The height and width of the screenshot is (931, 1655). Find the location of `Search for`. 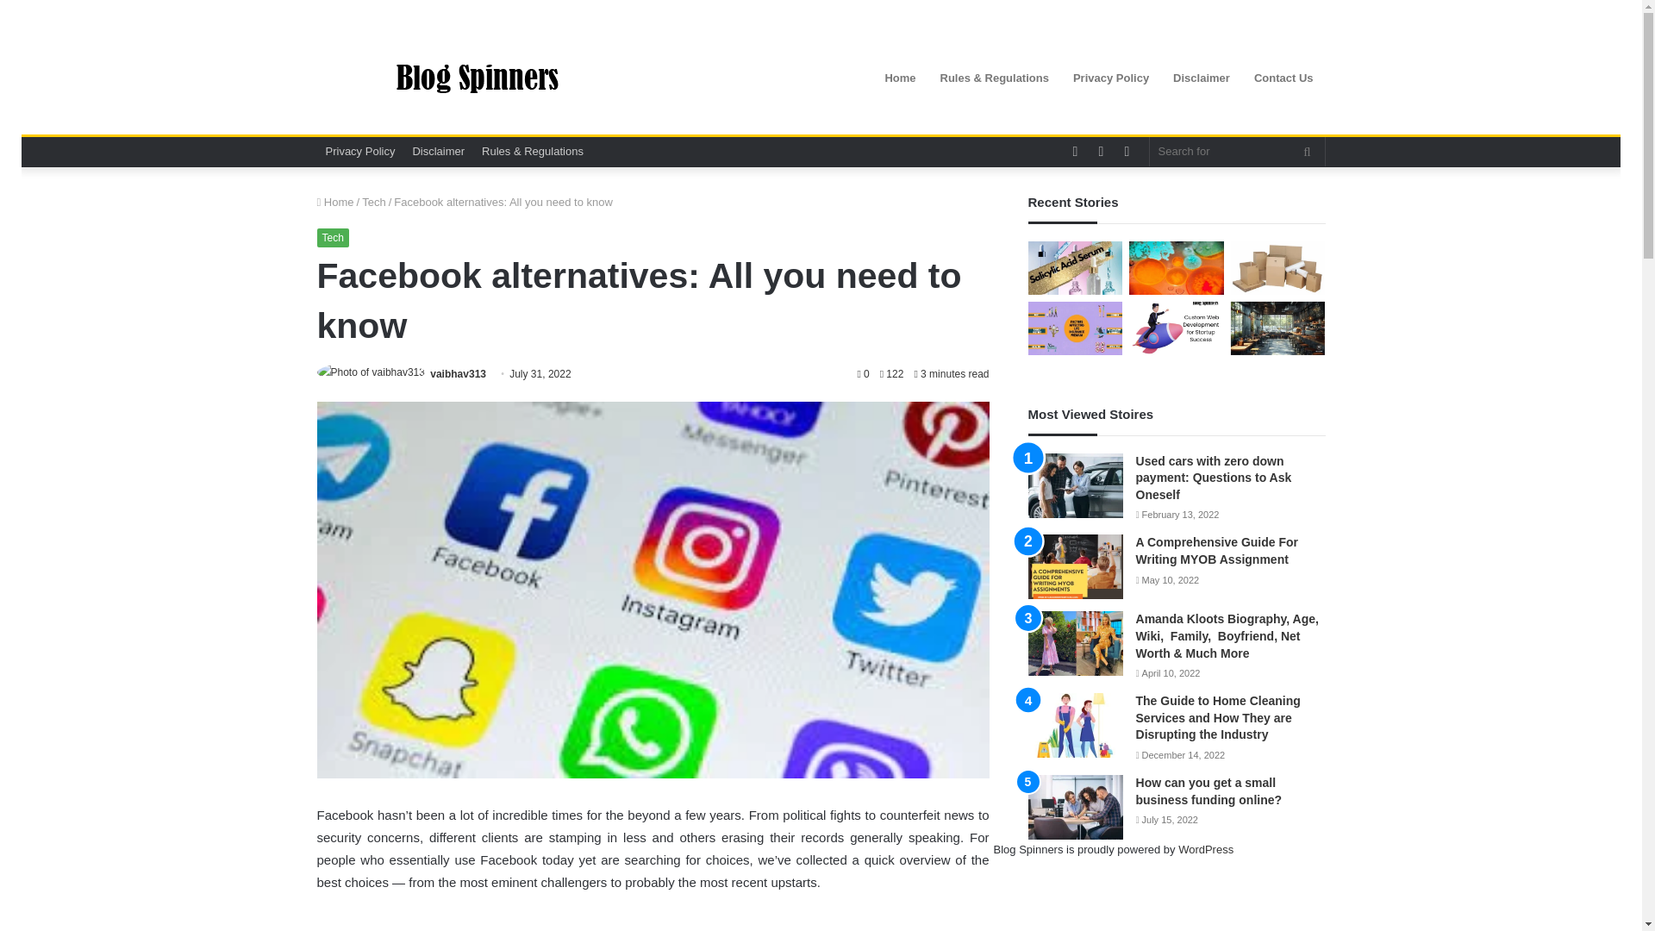

Search for is located at coordinates (1238, 151).